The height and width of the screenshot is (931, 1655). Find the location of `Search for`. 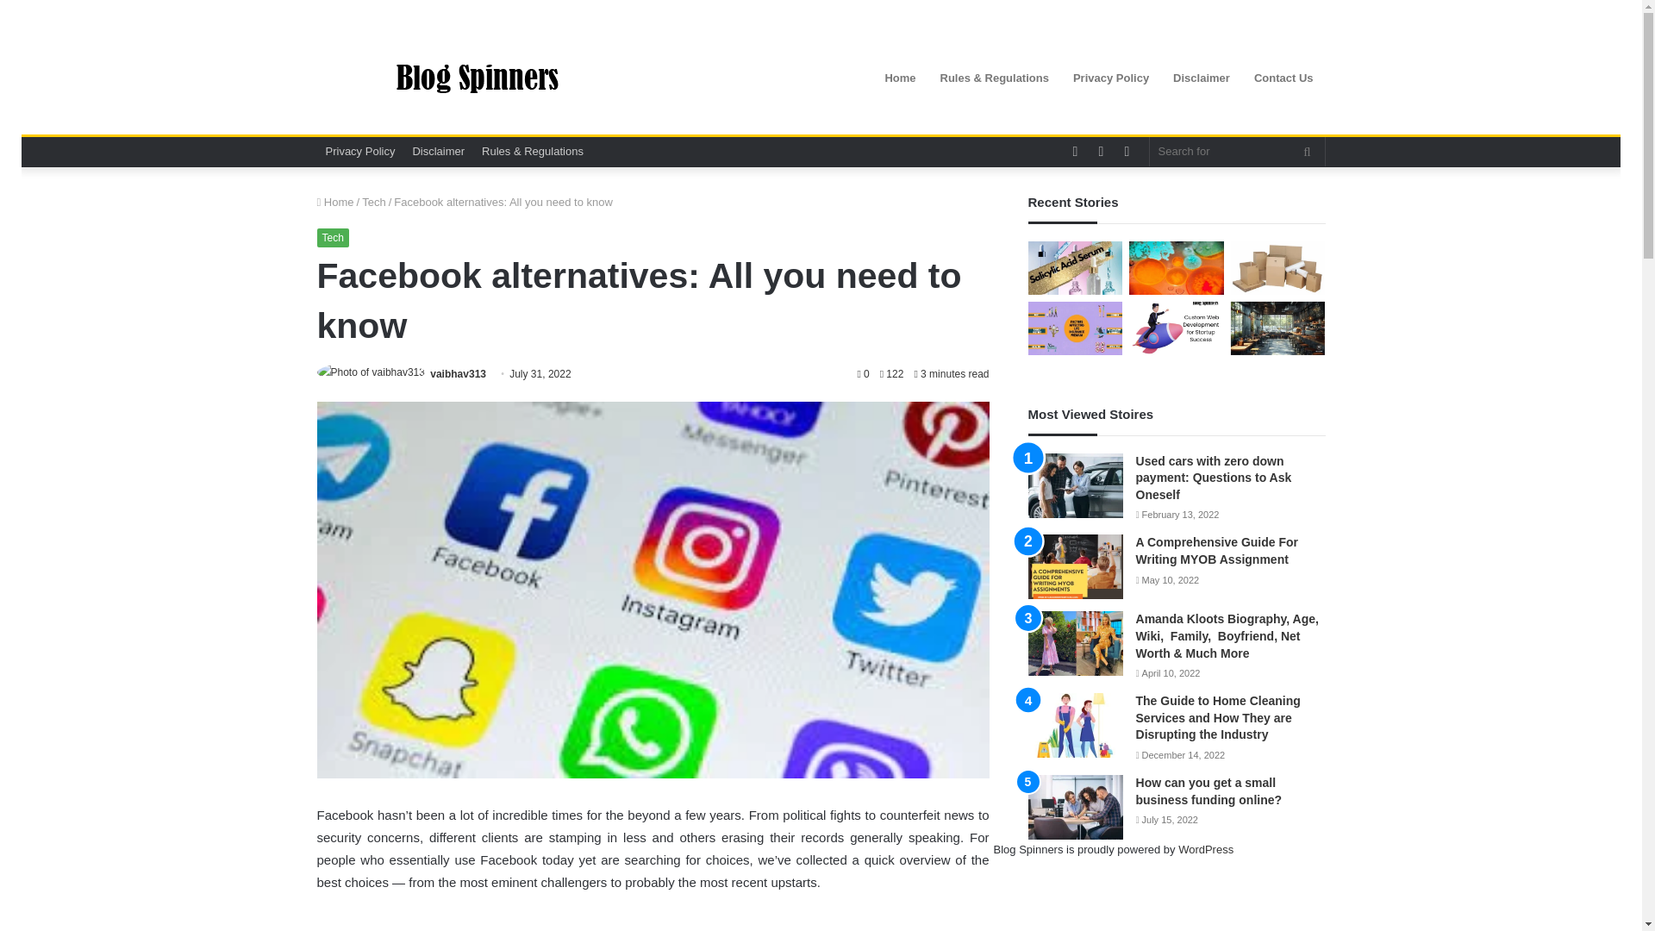

Search for is located at coordinates (1238, 151).